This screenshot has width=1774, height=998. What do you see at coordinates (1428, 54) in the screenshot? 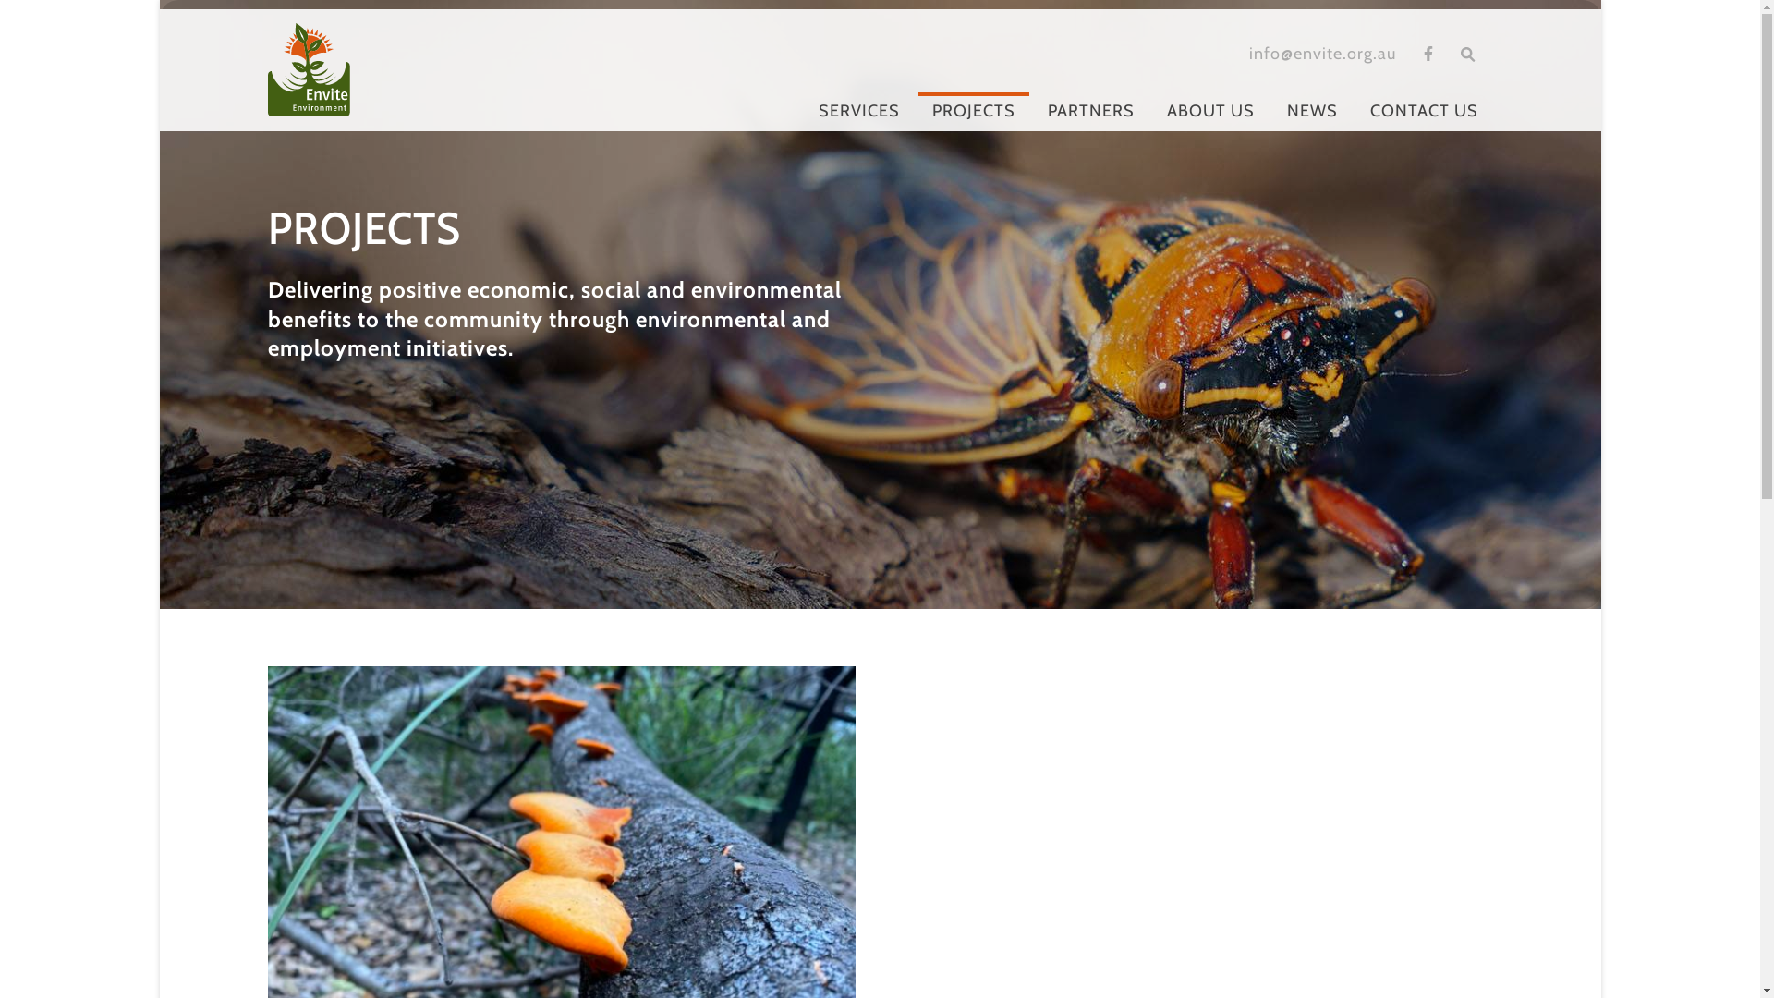
I see `facebook` at bounding box center [1428, 54].